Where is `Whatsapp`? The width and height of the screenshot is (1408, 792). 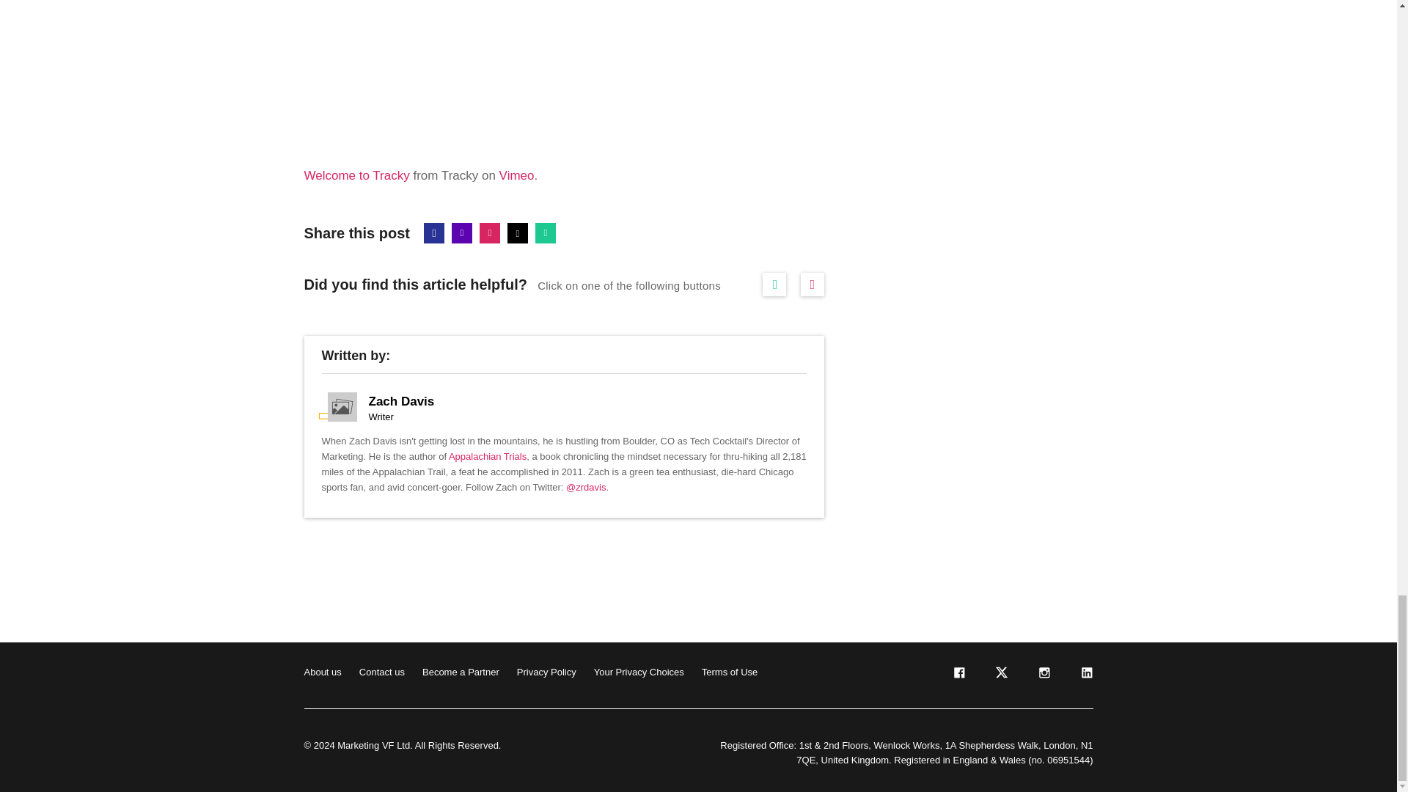 Whatsapp is located at coordinates (546, 232).